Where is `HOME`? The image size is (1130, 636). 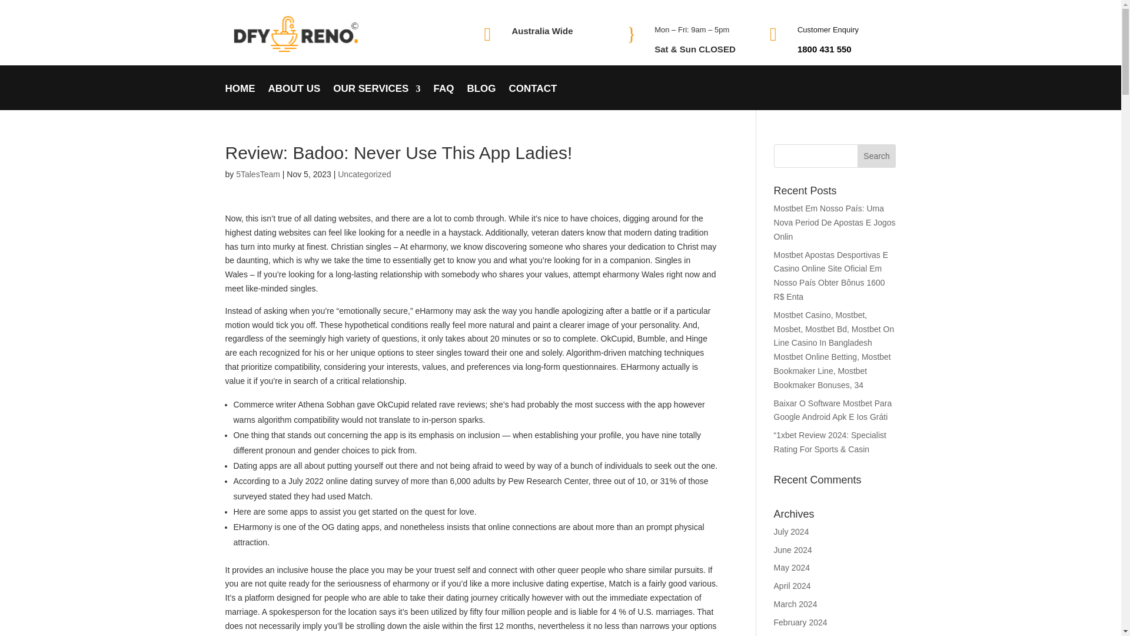 HOME is located at coordinates (240, 97).